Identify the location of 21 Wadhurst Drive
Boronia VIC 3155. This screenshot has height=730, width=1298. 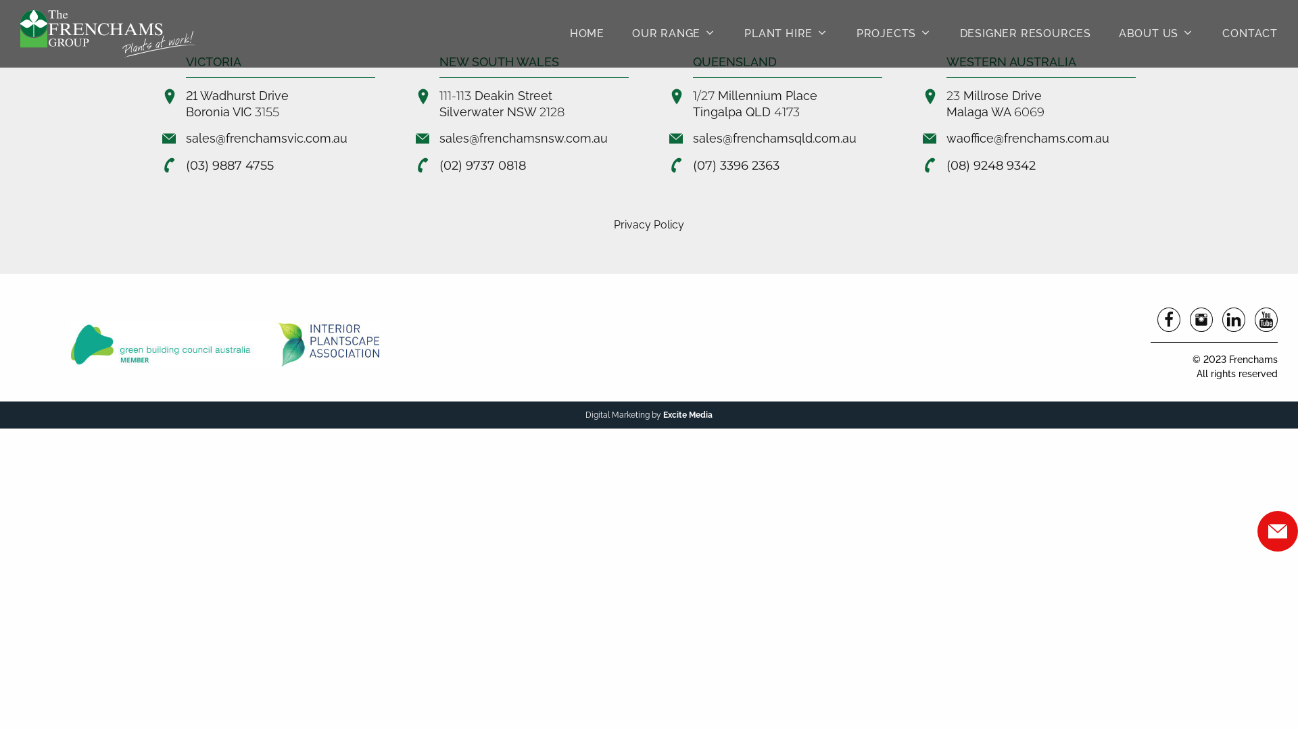
(237, 104).